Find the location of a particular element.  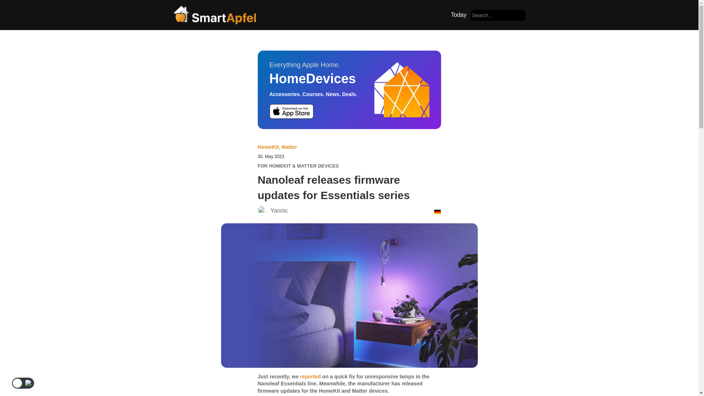

reported is located at coordinates (310, 376).